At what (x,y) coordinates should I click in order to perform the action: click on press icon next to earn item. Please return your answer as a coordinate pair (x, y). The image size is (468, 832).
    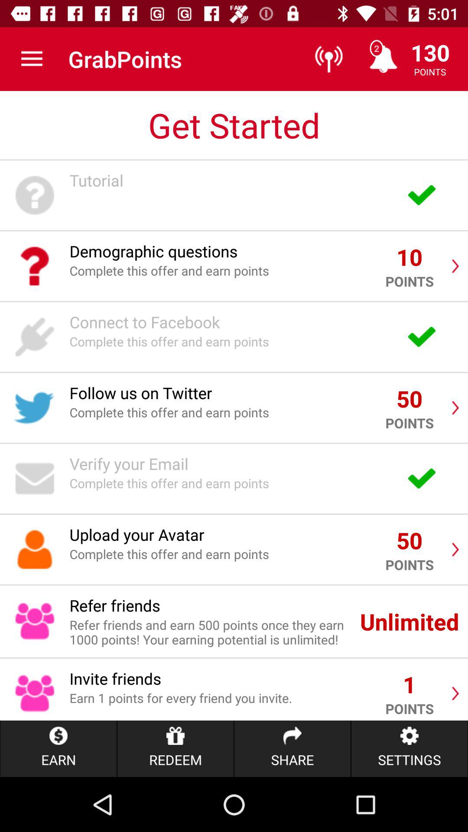
    Looking at the image, I should click on (175, 749).